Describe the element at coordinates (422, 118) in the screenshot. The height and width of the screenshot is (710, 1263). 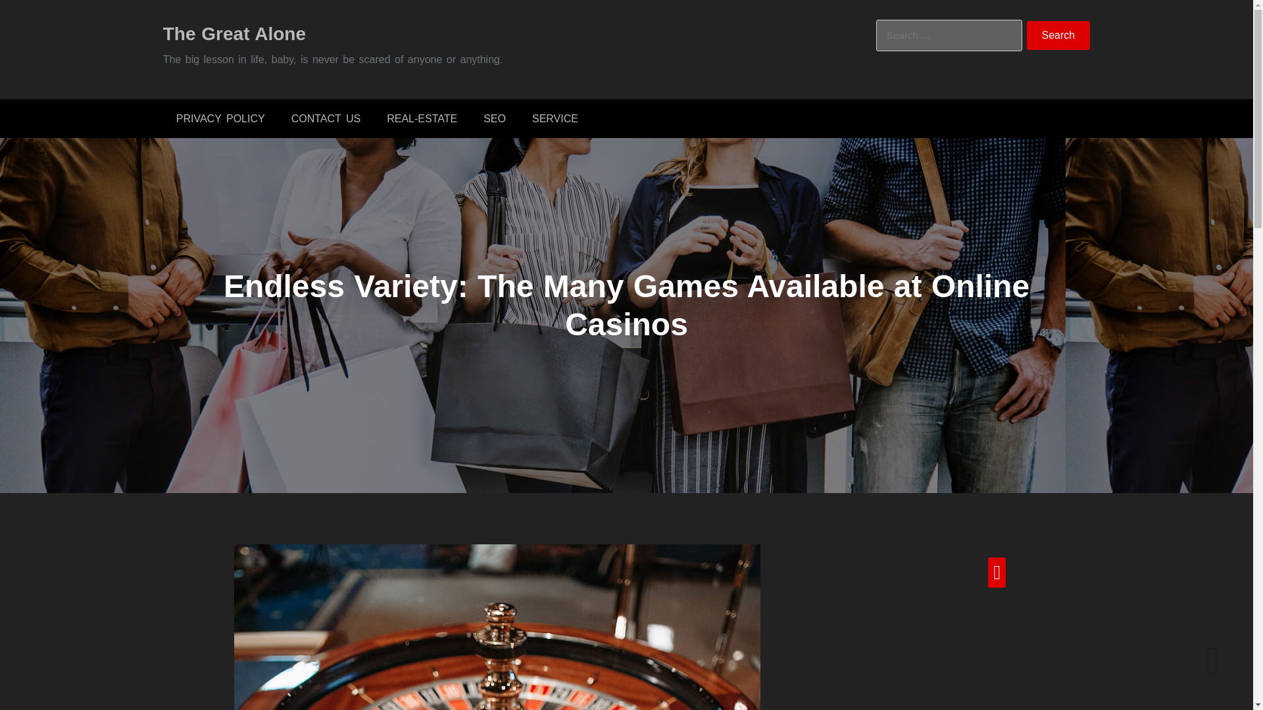
I see `REAL-ESTATE` at that location.